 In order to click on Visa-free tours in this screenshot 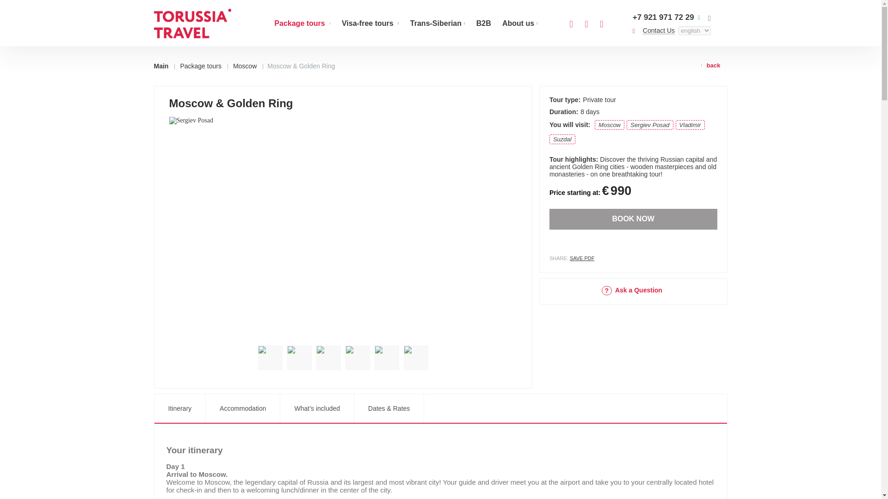, I will do `click(370, 24)`.